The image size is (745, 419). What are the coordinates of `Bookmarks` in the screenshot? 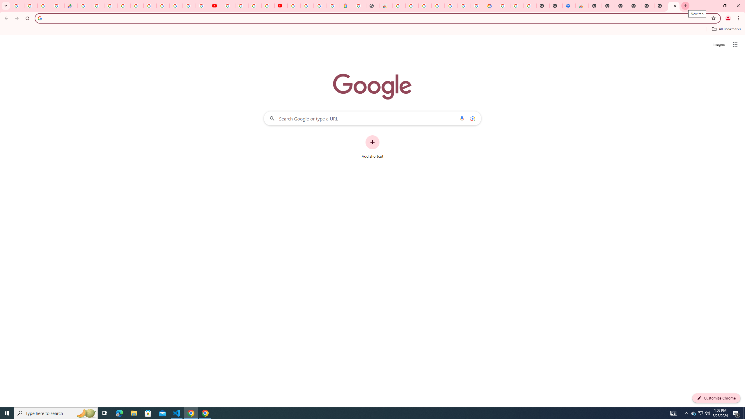 It's located at (372, 30).